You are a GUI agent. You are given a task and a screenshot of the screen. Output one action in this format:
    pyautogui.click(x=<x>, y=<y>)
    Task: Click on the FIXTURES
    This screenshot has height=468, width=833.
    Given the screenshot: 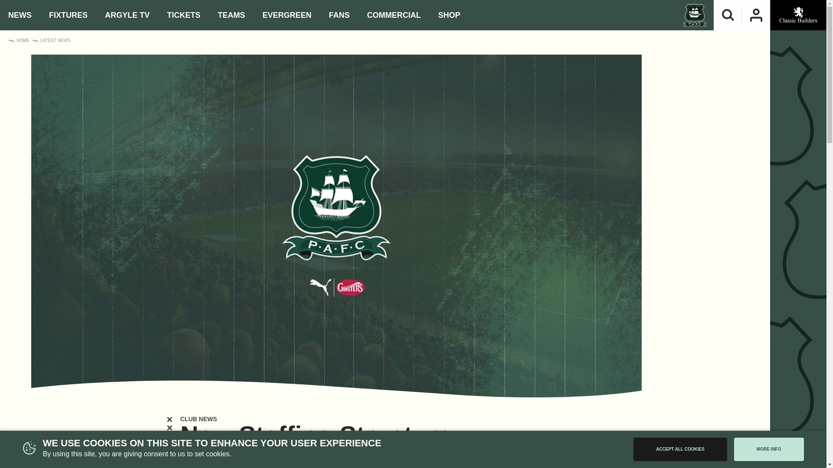 What is the action you would take?
    pyautogui.click(x=68, y=15)
    